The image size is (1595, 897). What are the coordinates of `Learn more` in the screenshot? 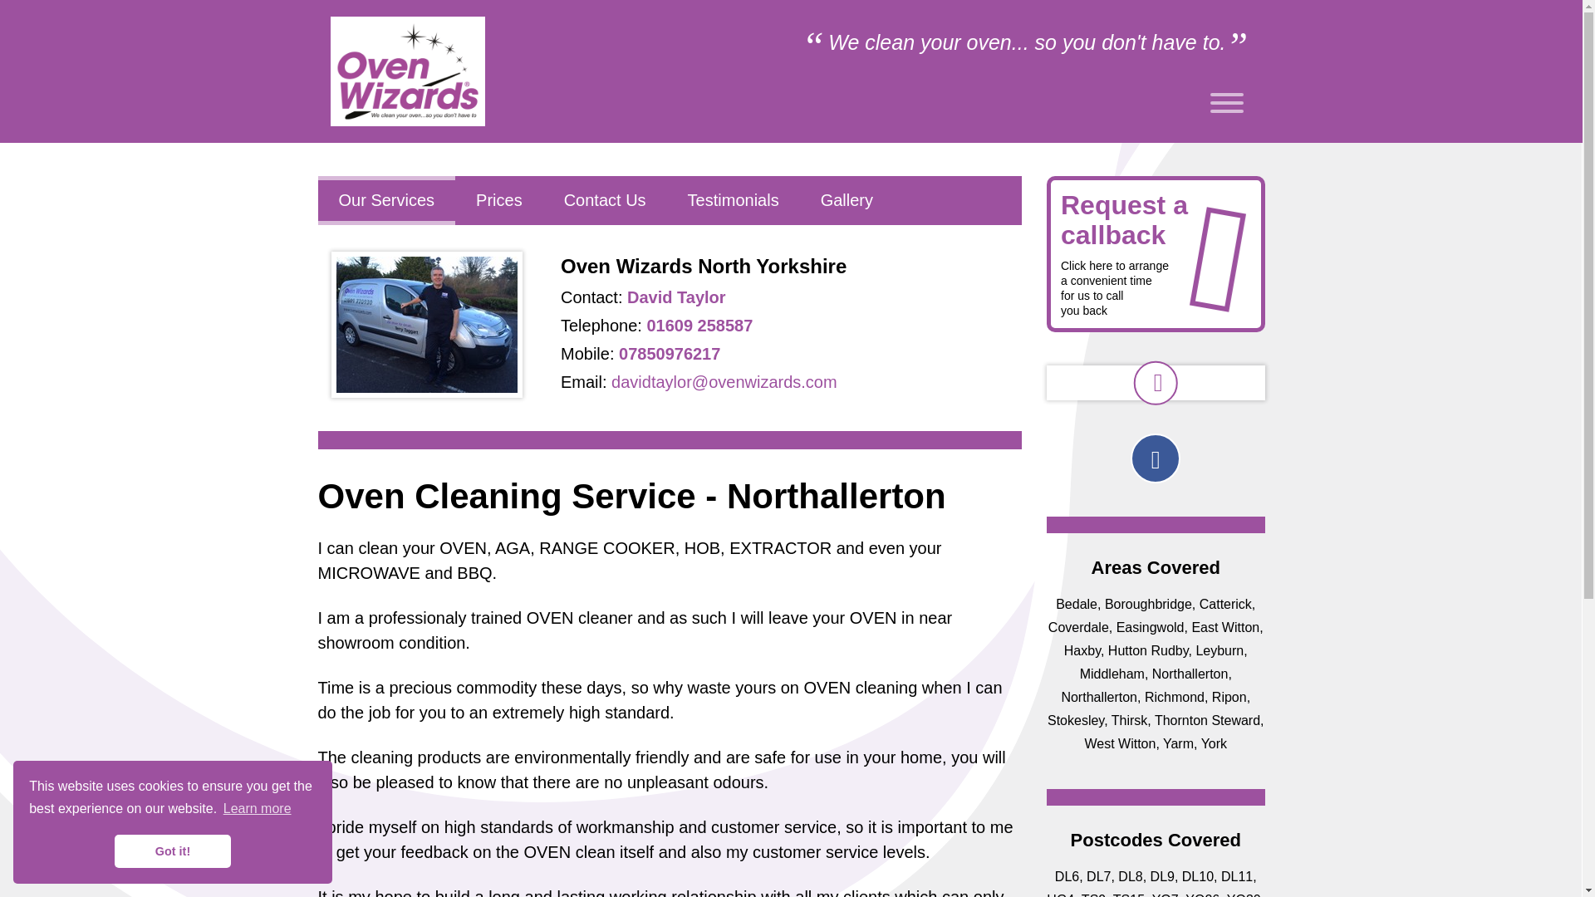 It's located at (258, 809).